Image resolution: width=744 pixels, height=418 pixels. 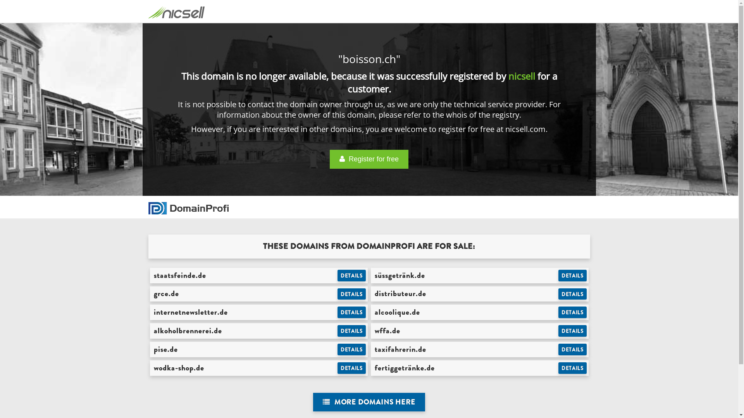 I want to click on DETAILS, so click(x=352, y=349).